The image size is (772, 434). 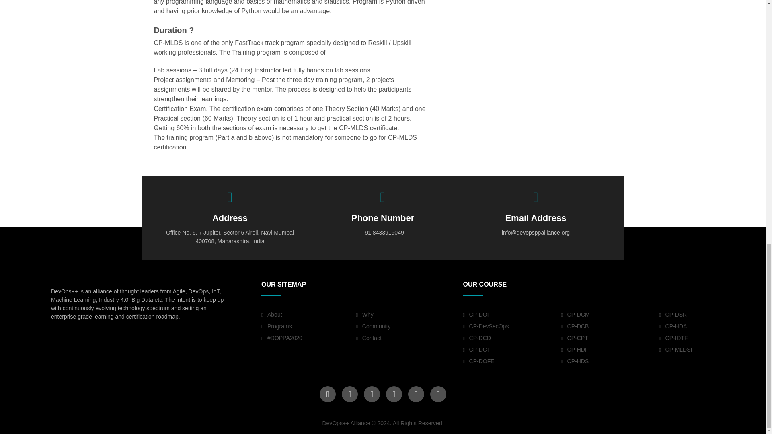 What do you see at coordinates (403, 314) in the screenshot?
I see `Why` at bounding box center [403, 314].